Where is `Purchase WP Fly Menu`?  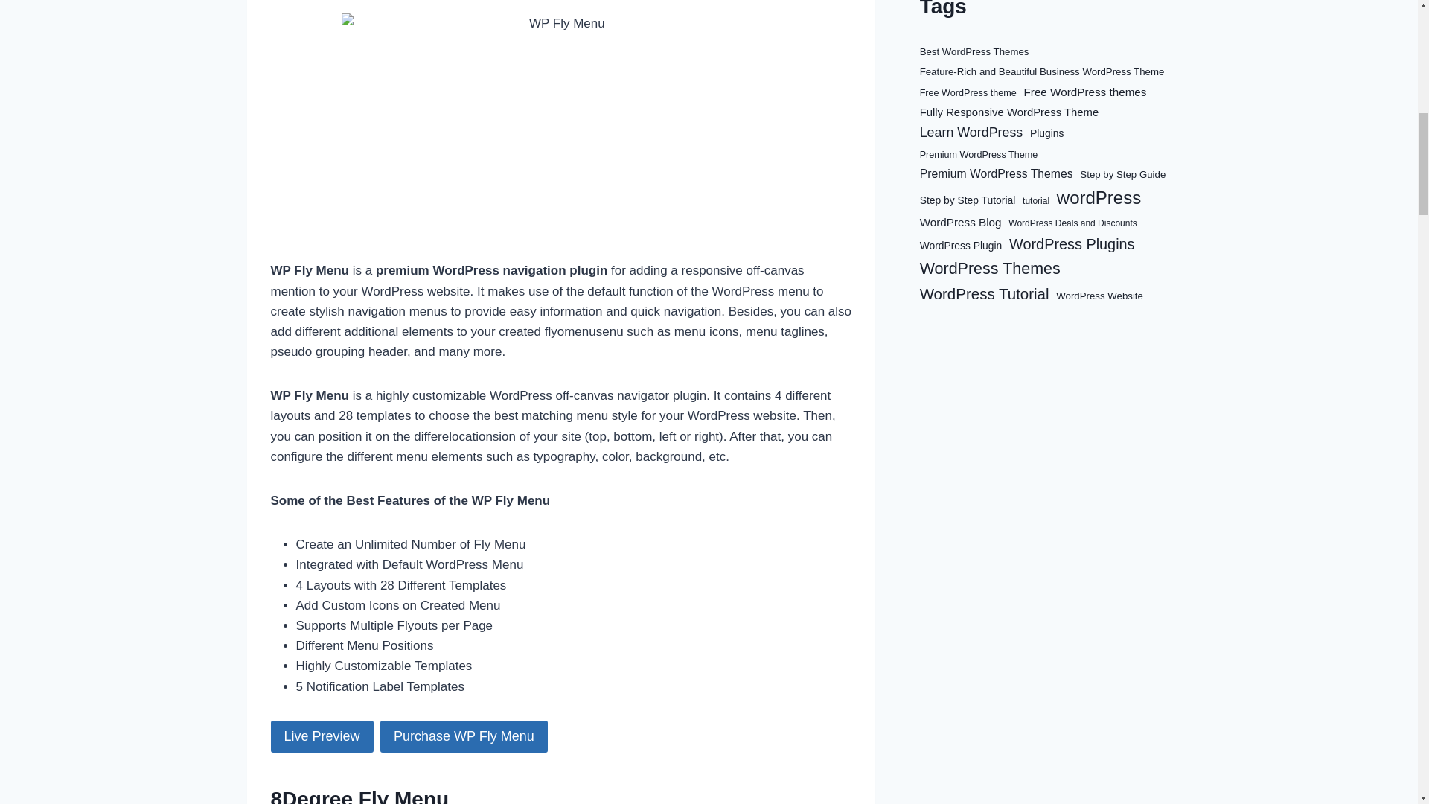
Purchase WP Fly Menu is located at coordinates (463, 736).